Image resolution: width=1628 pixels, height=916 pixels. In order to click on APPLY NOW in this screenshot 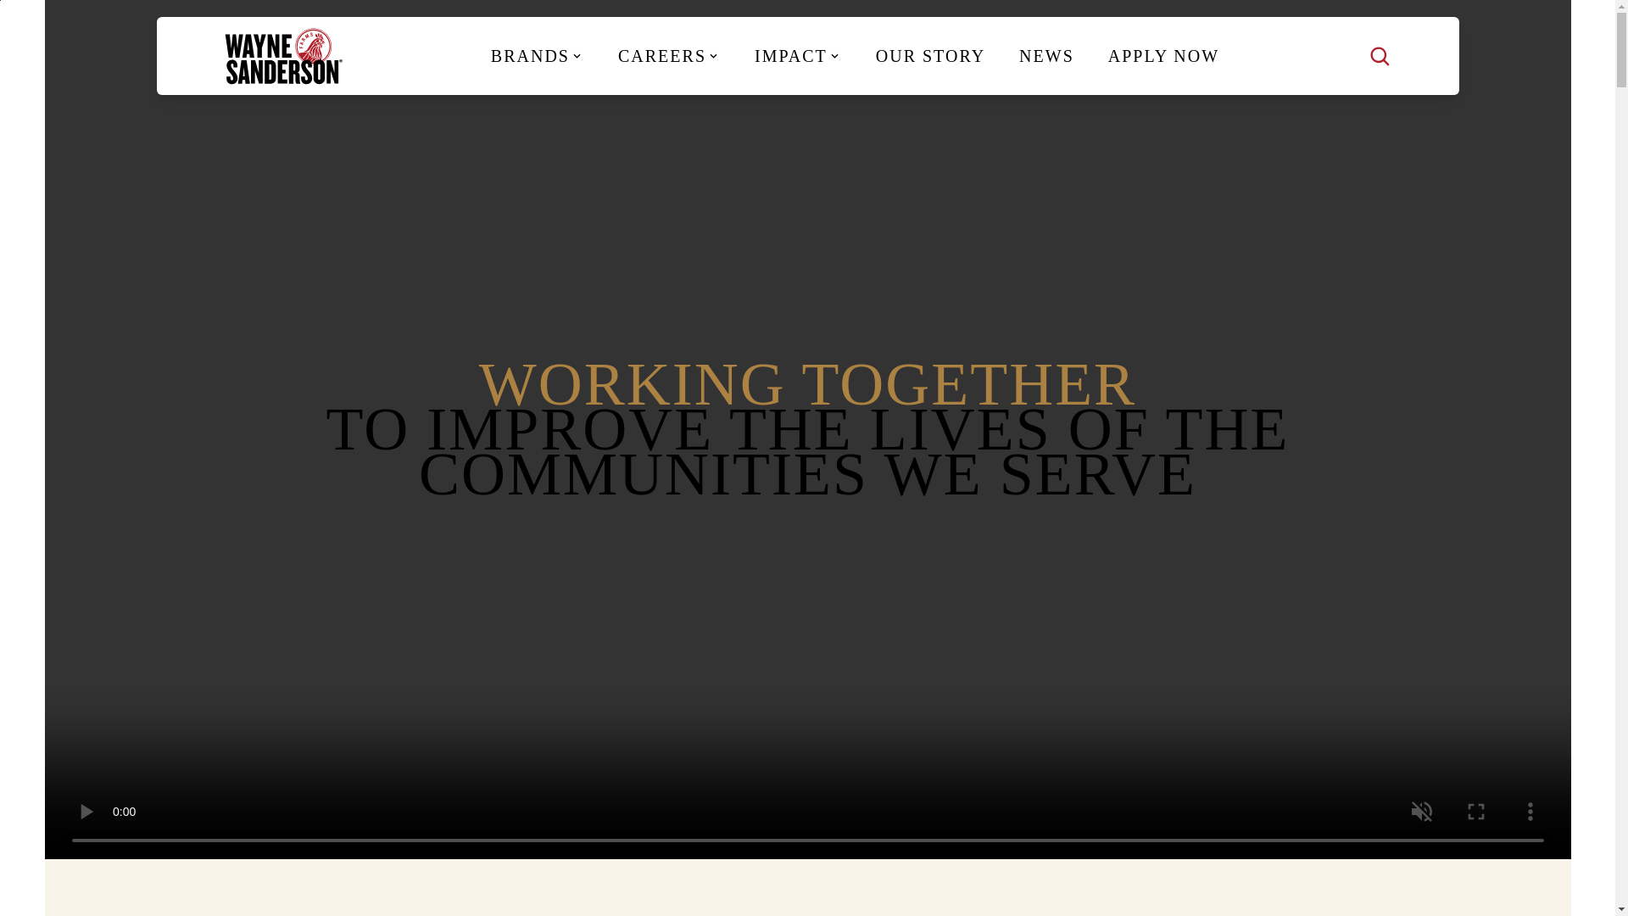, I will do `click(1163, 56)`.